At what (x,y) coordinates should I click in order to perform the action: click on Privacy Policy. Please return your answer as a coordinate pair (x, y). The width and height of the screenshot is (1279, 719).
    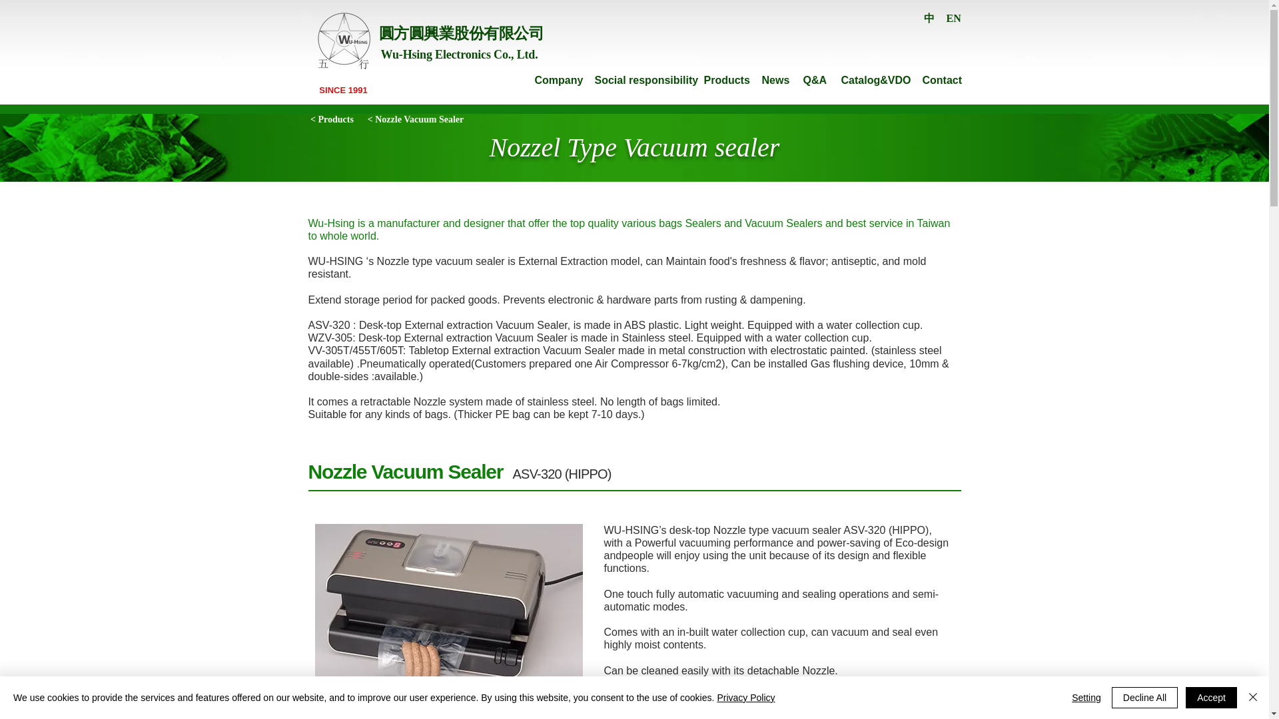
    Looking at the image, I should click on (745, 698).